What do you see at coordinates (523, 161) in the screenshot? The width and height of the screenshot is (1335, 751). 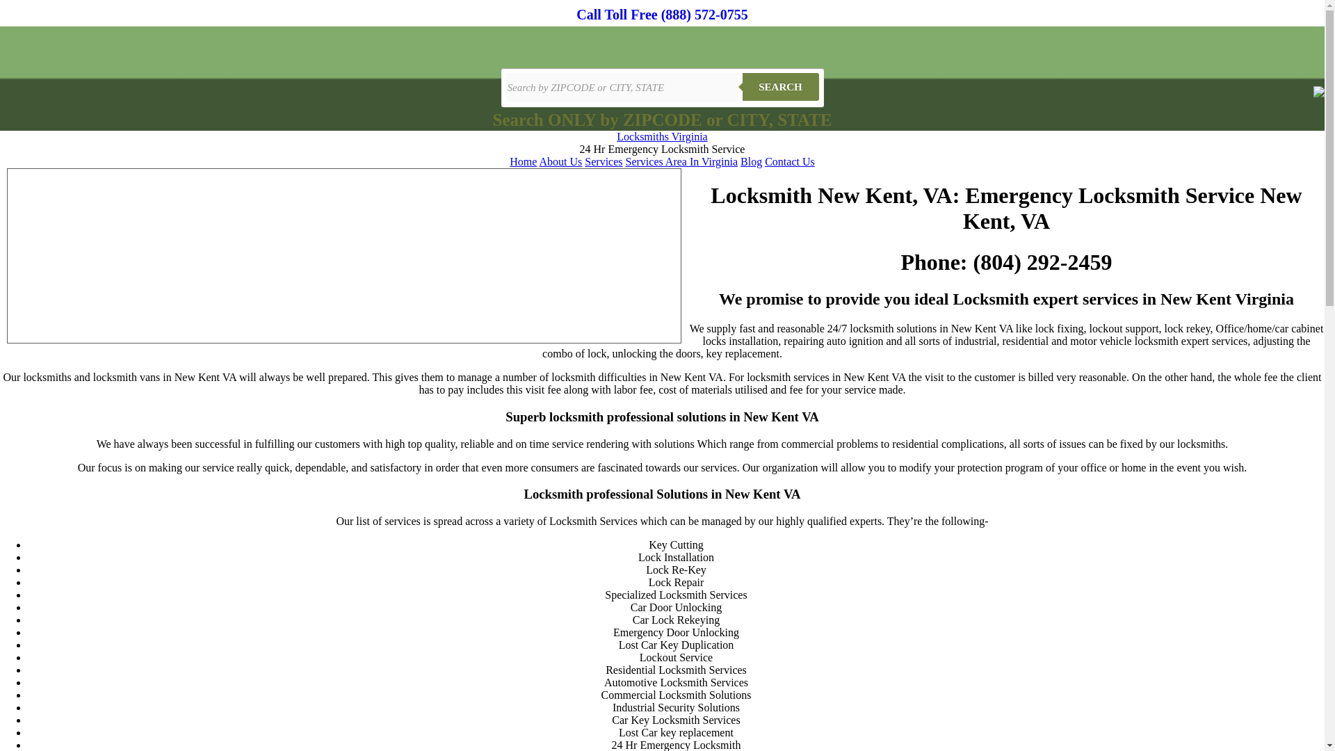 I see `Home` at bounding box center [523, 161].